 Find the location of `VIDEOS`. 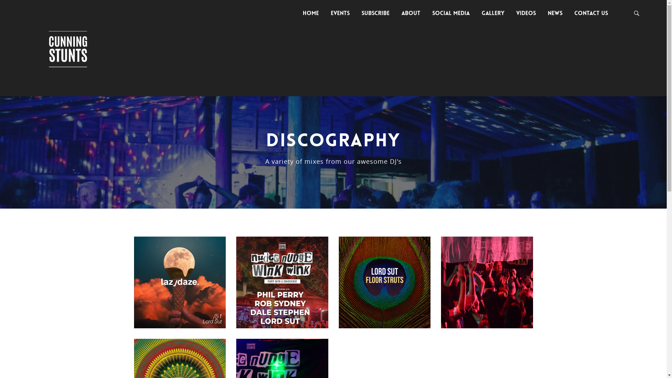

VIDEOS is located at coordinates (526, 13).